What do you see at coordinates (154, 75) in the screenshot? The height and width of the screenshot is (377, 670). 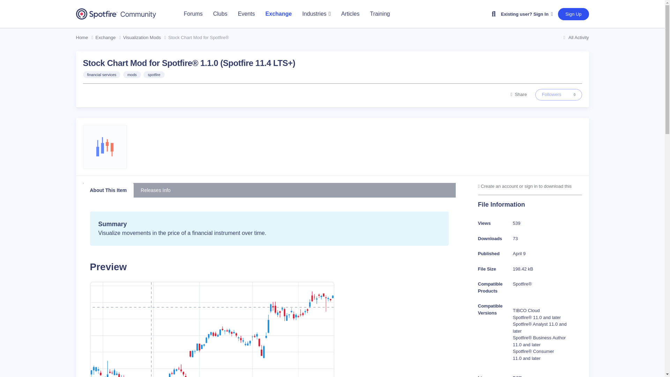 I see `Exchange` at bounding box center [154, 75].